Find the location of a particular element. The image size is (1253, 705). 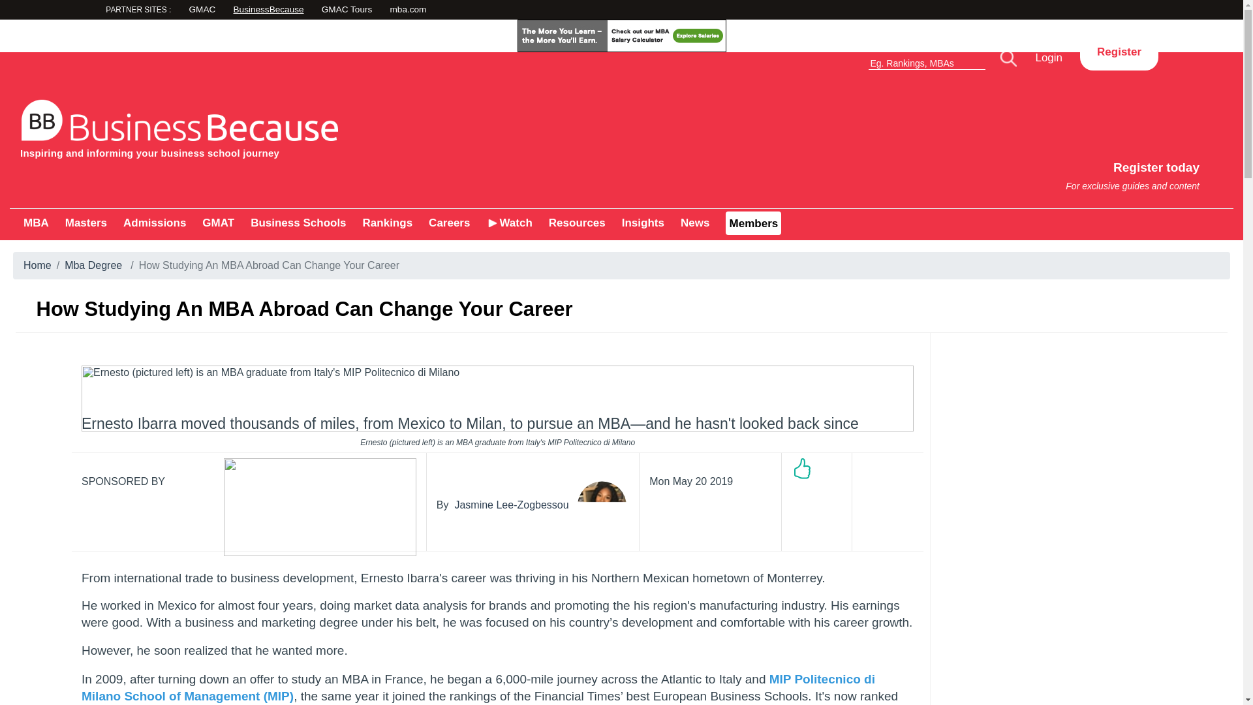

3rd party ad content is located at coordinates (316, 10).